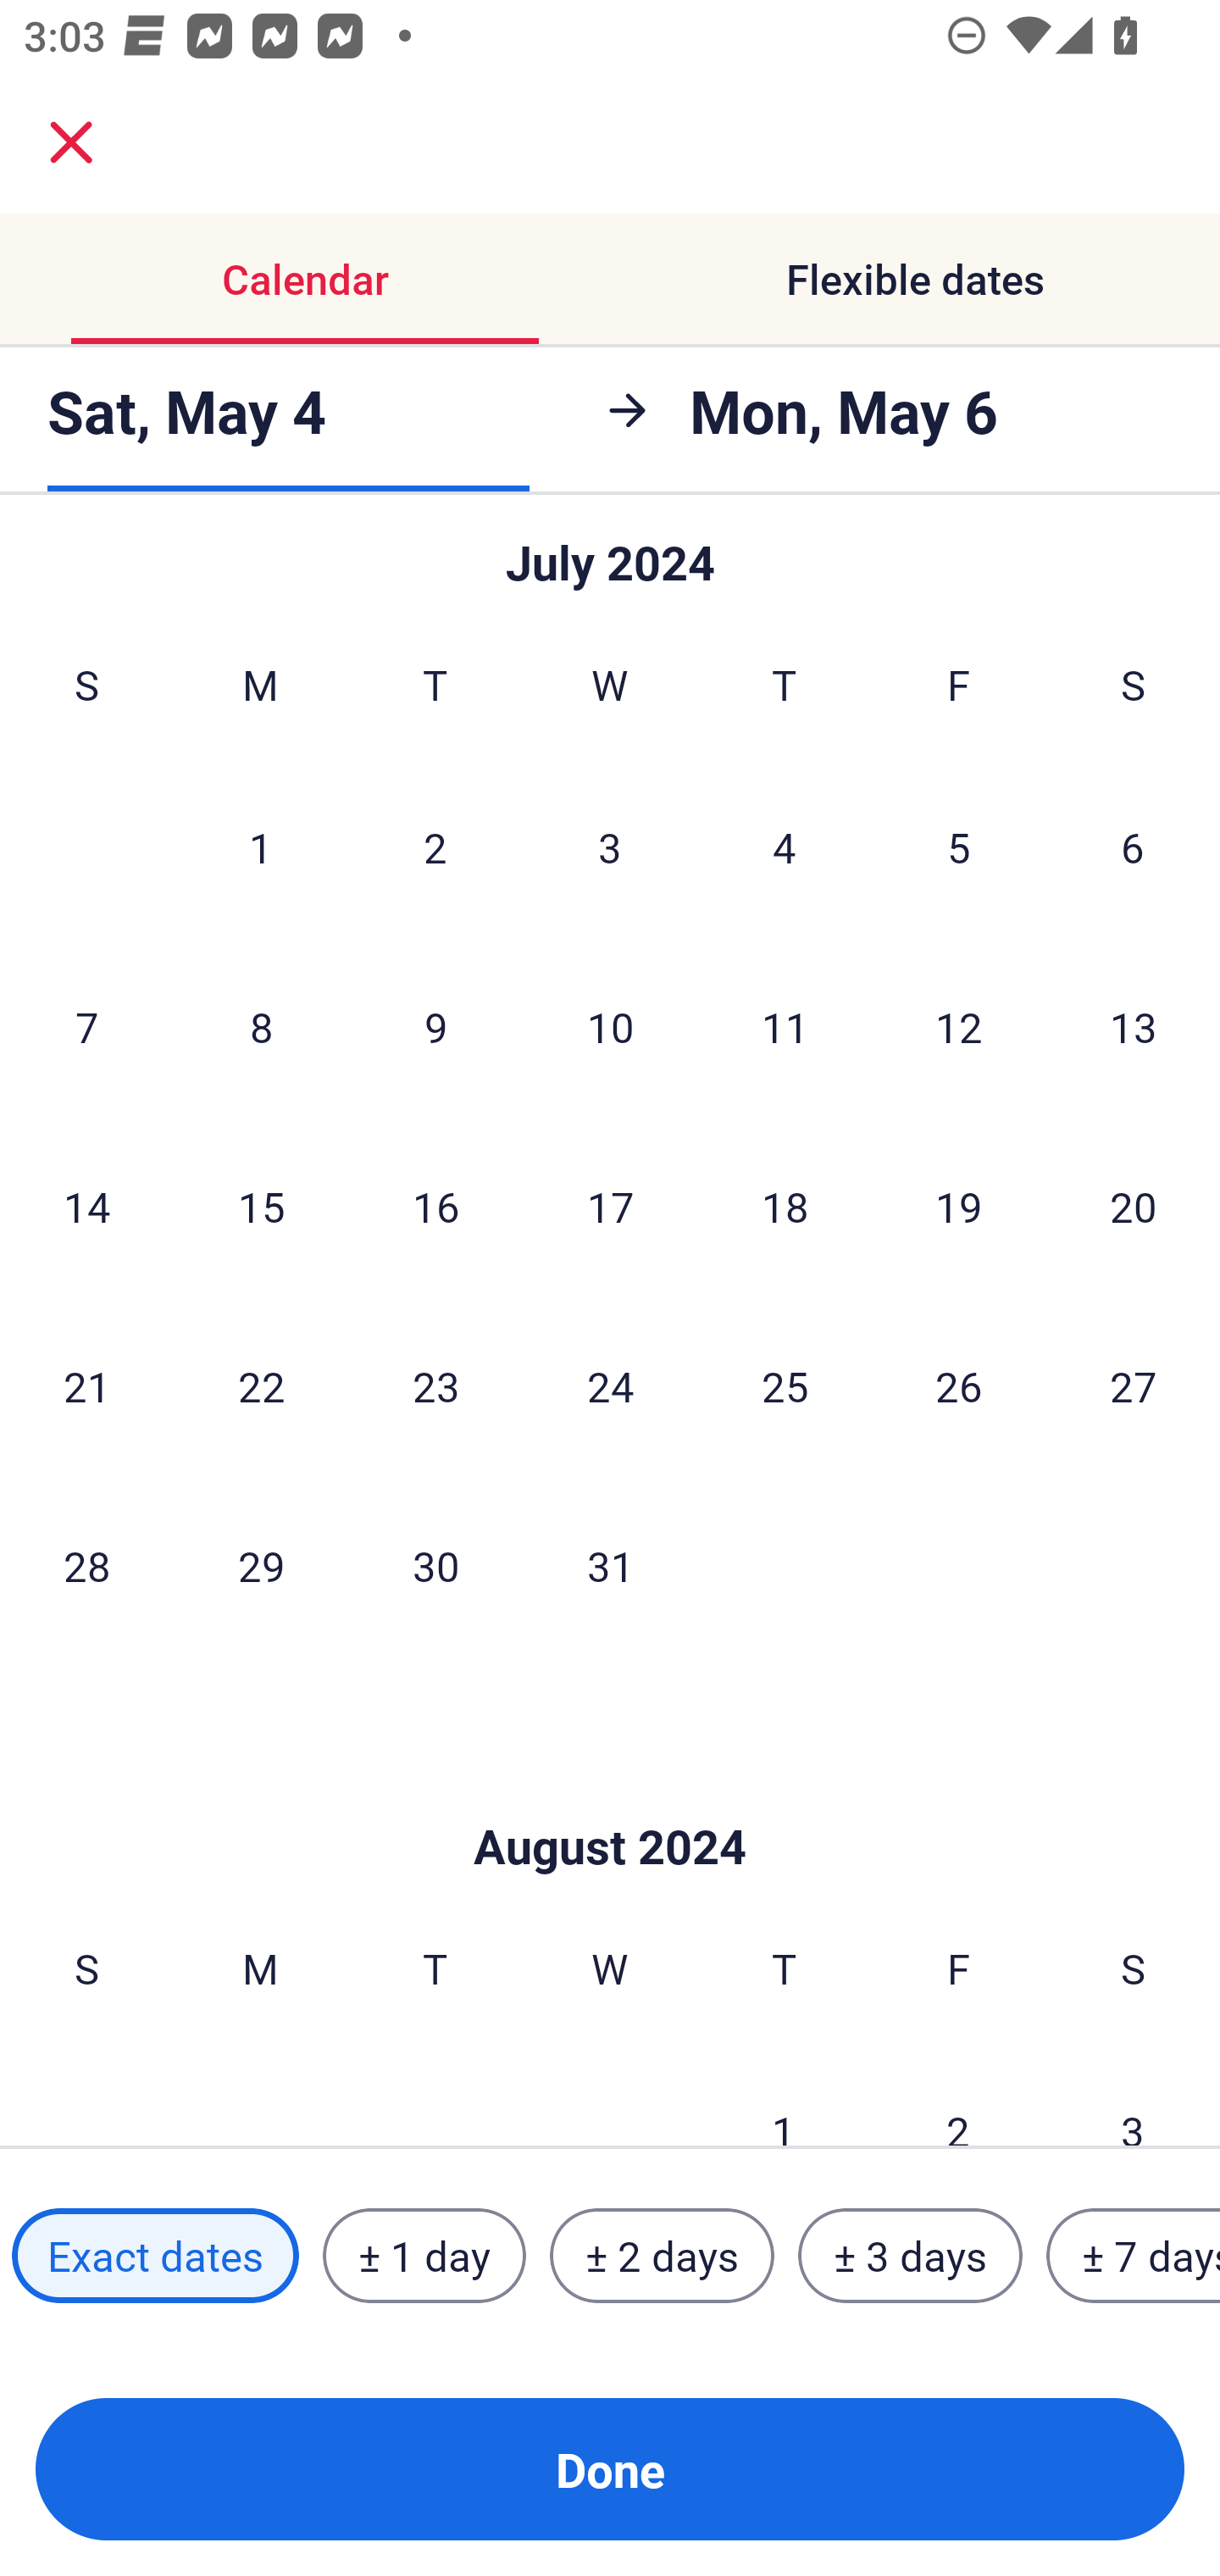  I want to click on 16 Tuesday, July 16, 2024, so click(435, 1207).